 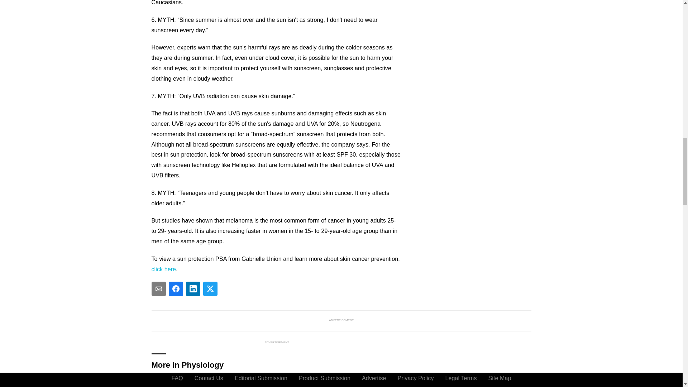 What do you see at coordinates (158, 289) in the screenshot?
I see `Share To email` at bounding box center [158, 289].